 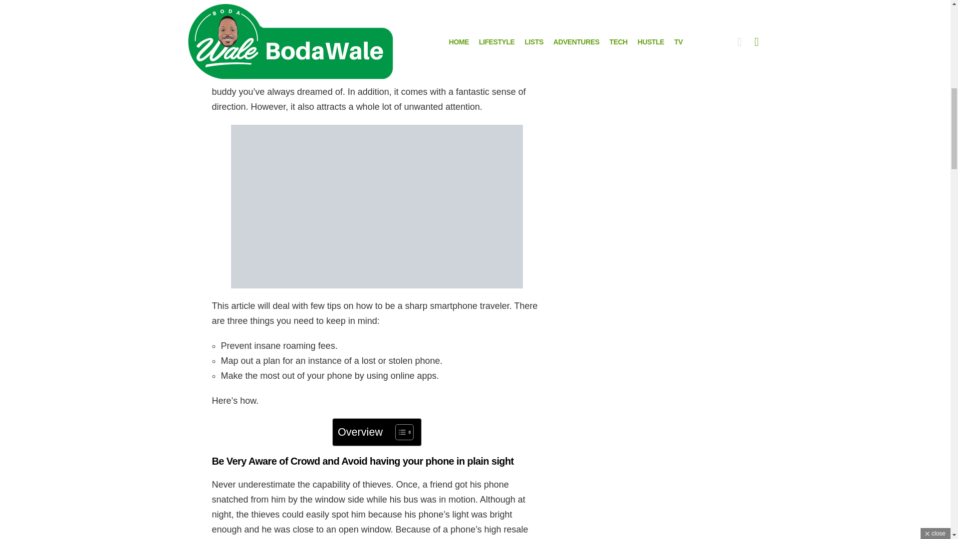 I want to click on Facebook, so click(x=251, y=32).